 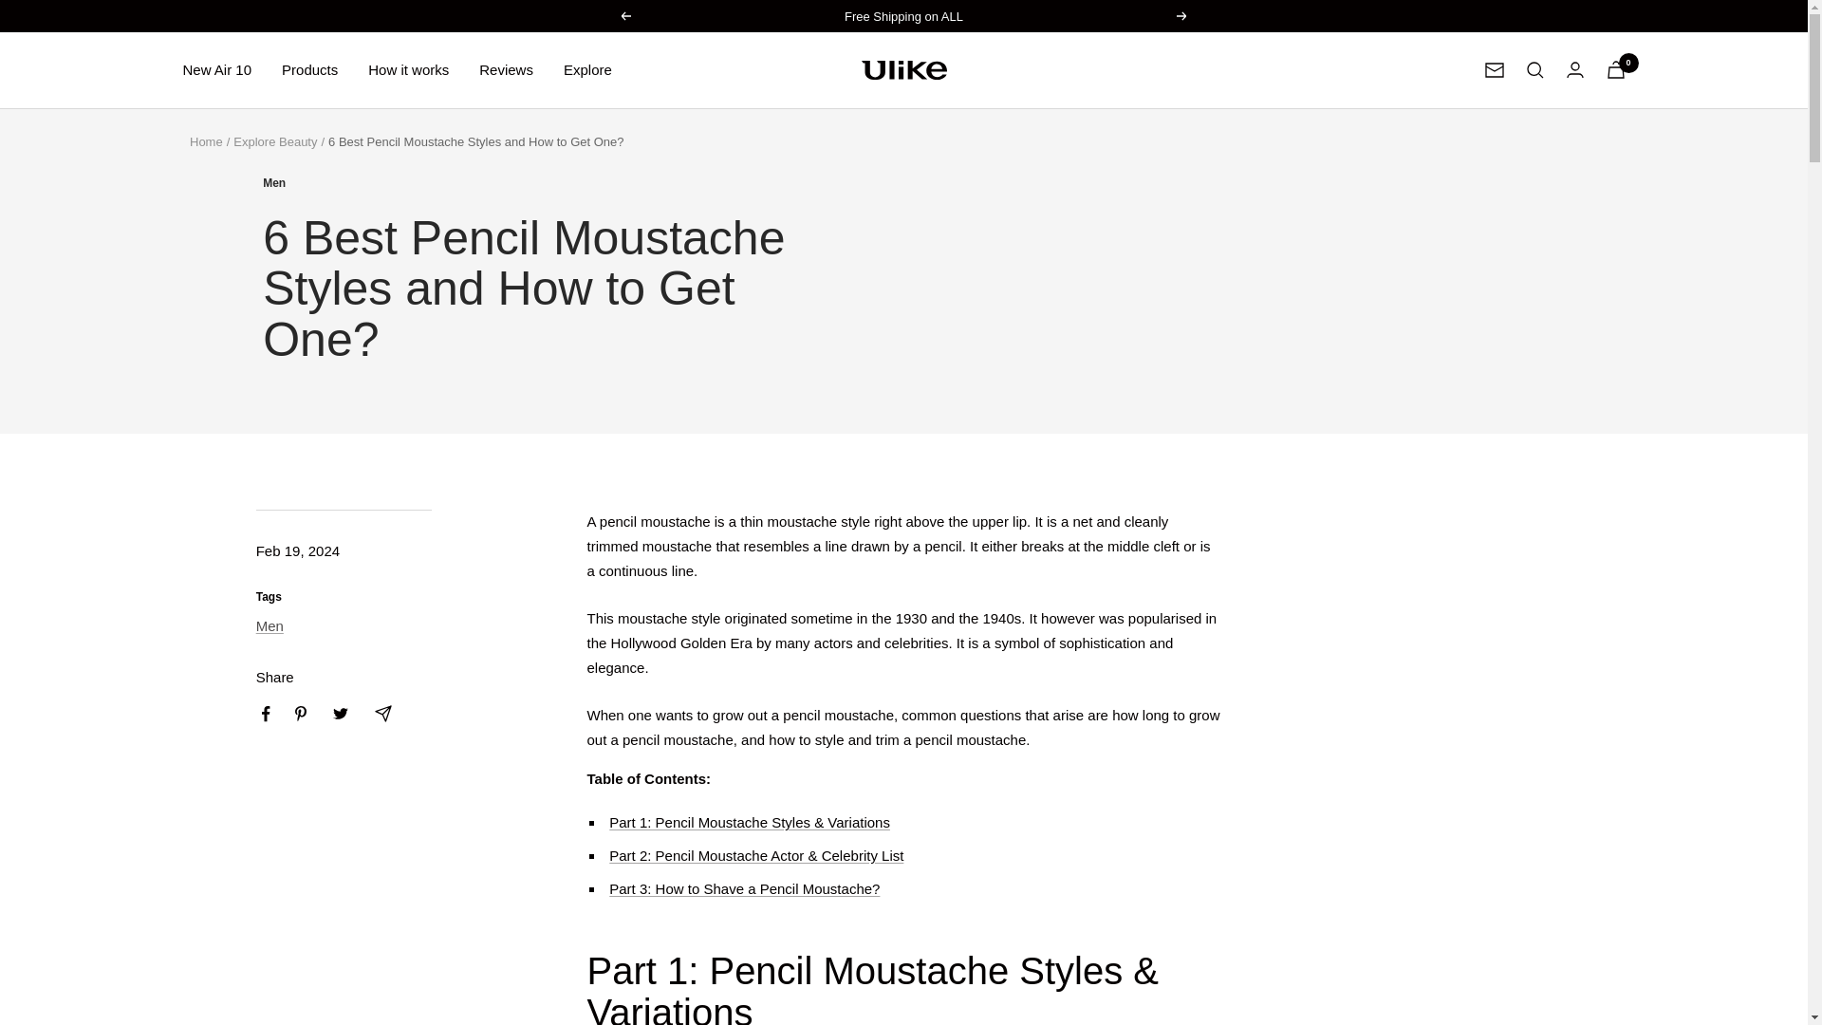 I want to click on Products, so click(x=309, y=70).